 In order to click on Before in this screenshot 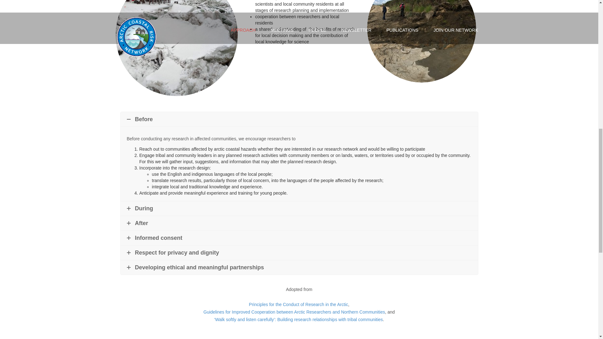, I will do `click(299, 119)`.